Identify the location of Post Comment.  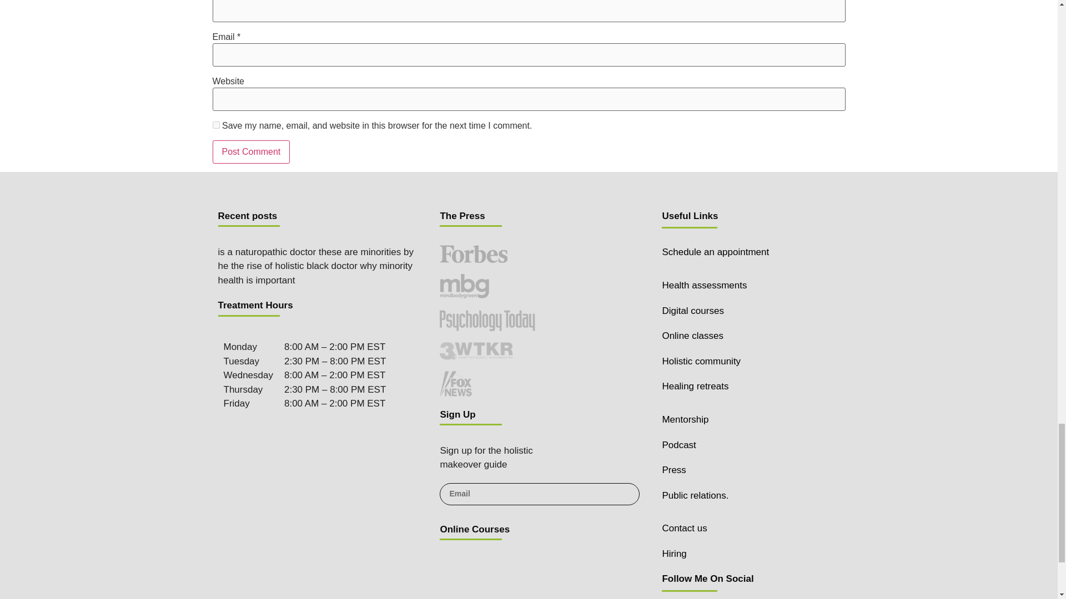
(251, 151).